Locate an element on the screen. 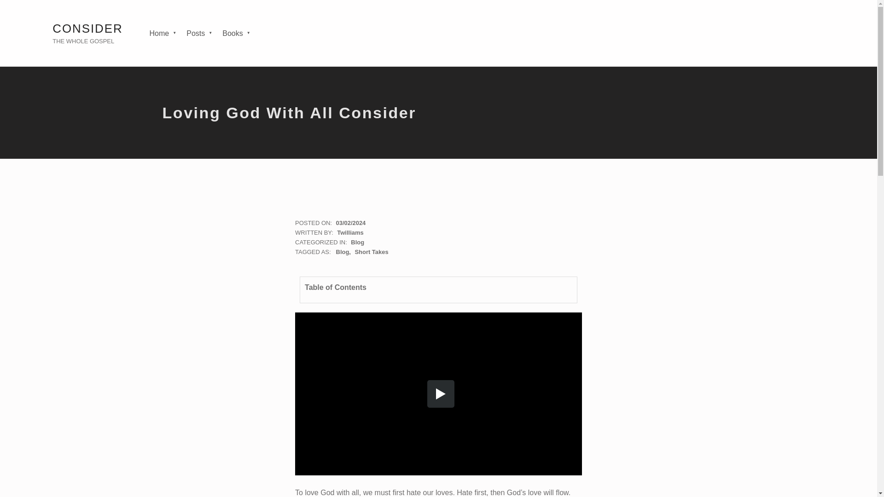 This screenshot has width=884, height=497. Twilliams is located at coordinates (350, 232).